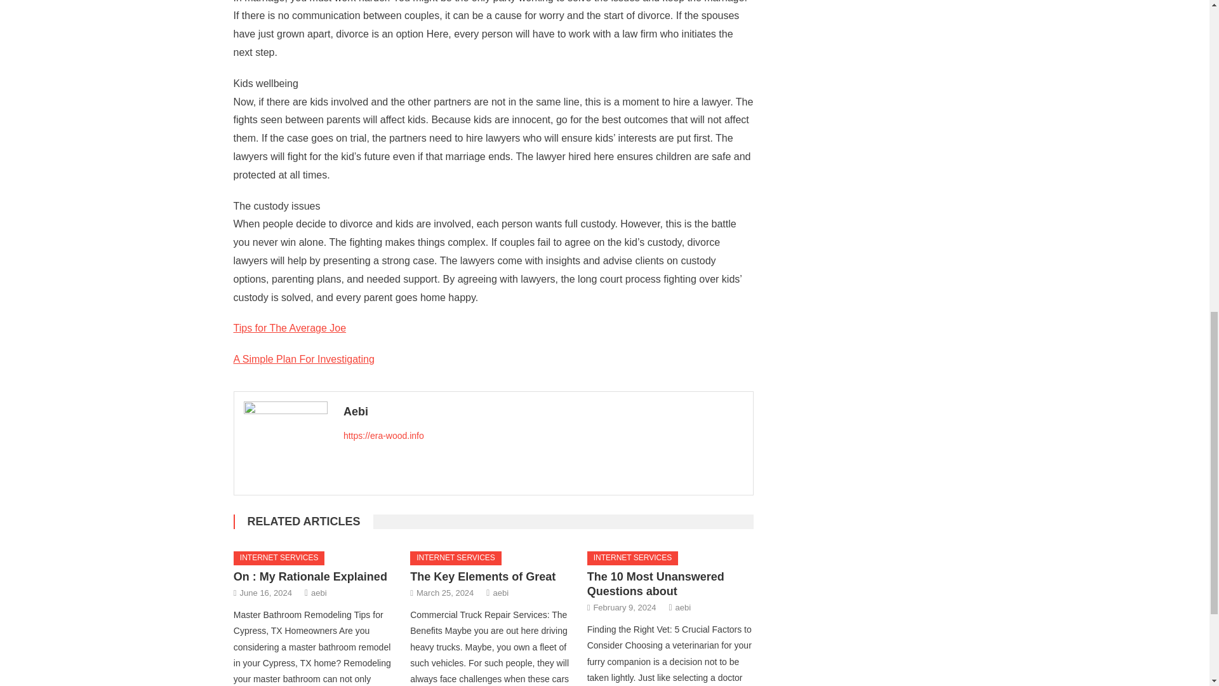 The image size is (1219, 686). What do you see at coordinates (455, 558) in the screenshot?
I see `INTERNET SERVICES` at bounding box center [455, 558].